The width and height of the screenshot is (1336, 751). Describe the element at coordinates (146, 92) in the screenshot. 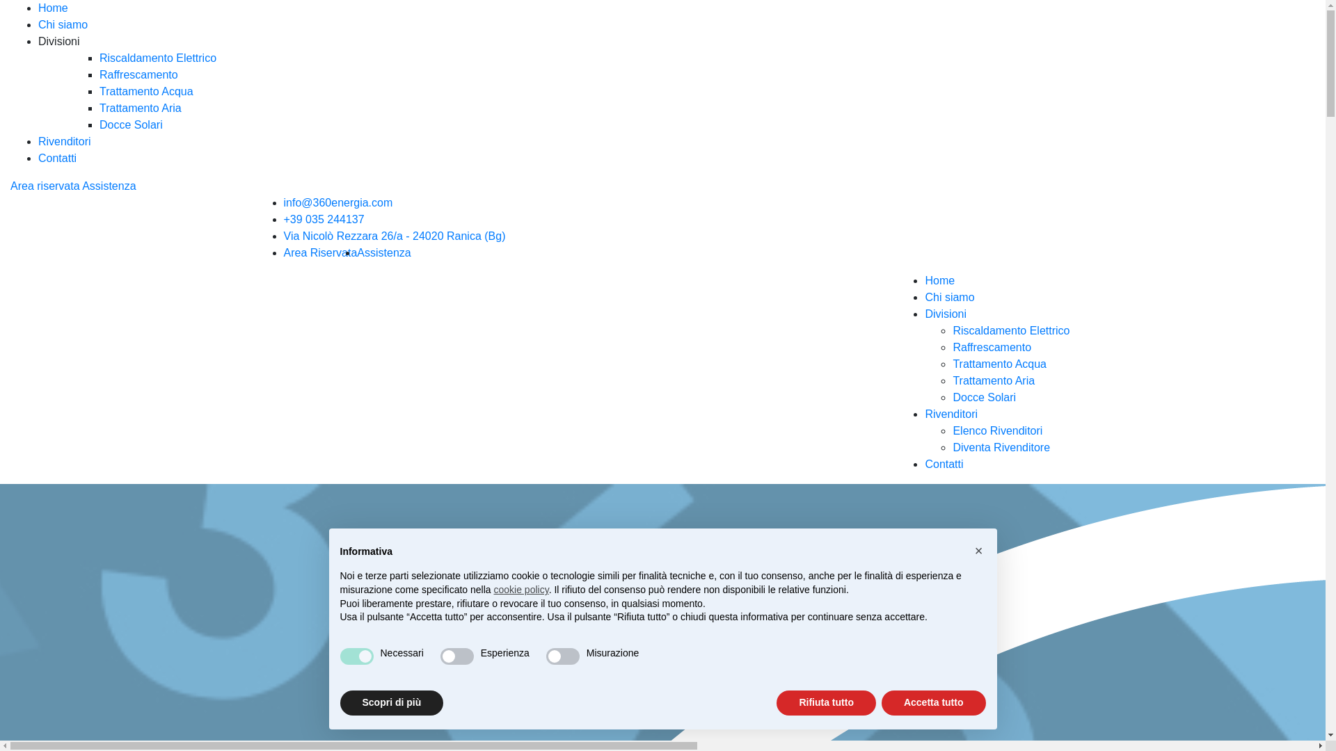

I see `Trattamento Acqua` at that location.